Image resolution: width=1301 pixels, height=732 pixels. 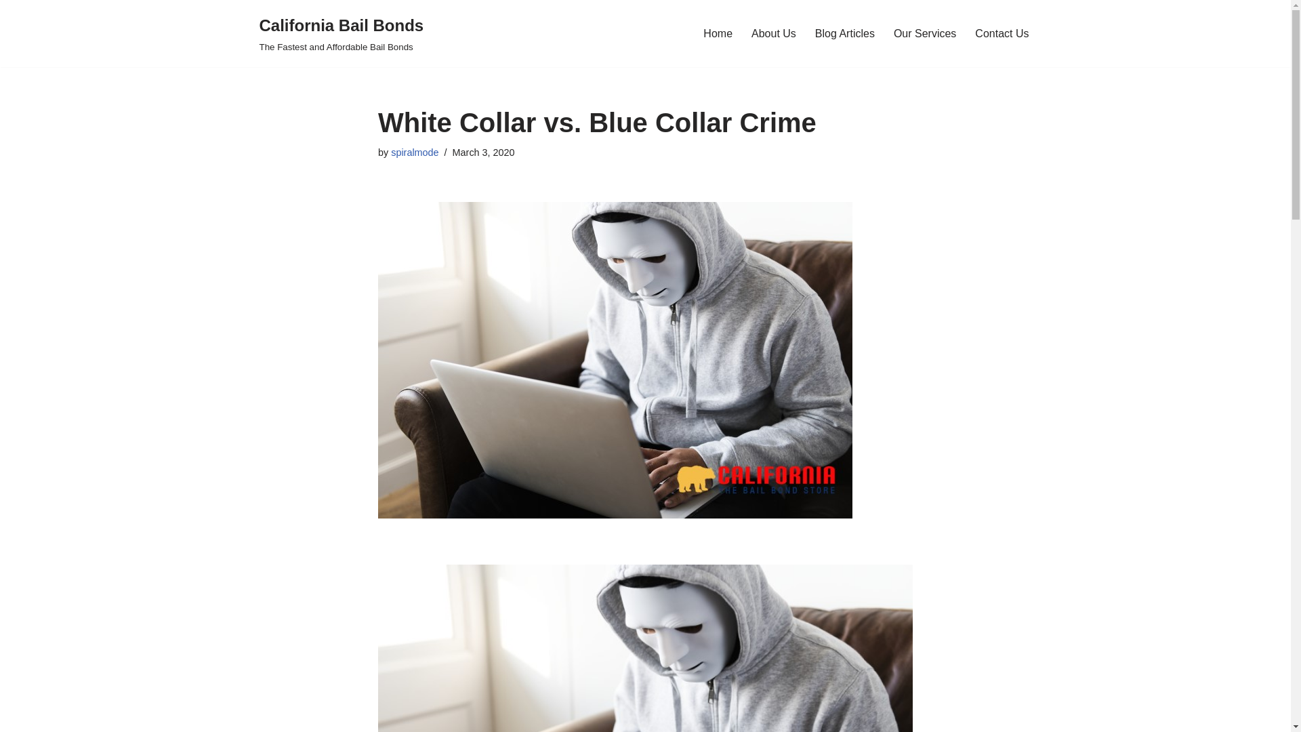 What do you see at coordinates (844, 33) in the screenshot?
I see `About Us` at bounding box center [844, 33].